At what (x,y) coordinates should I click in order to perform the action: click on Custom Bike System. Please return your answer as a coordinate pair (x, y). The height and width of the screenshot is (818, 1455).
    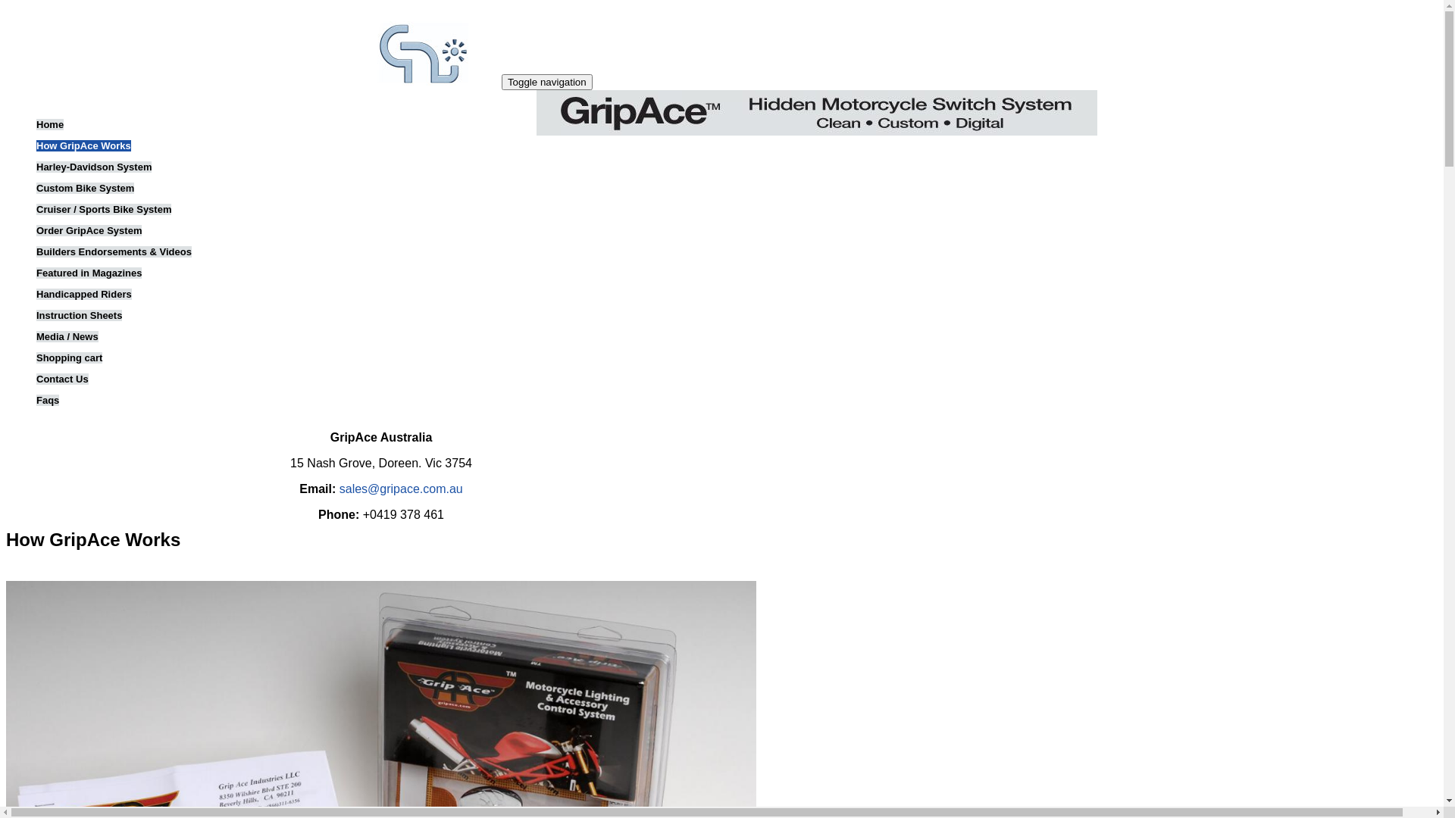
    Looking at the image, I should click on (85, 188).